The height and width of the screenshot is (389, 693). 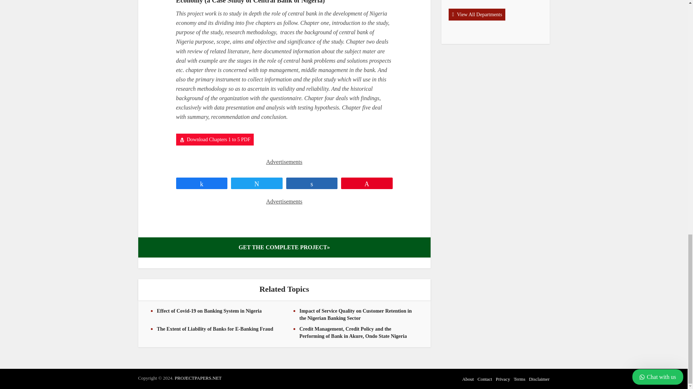 I want to click on Effect of Covid-19 on Banking System in Nigeria, so click(x=209, y=311).